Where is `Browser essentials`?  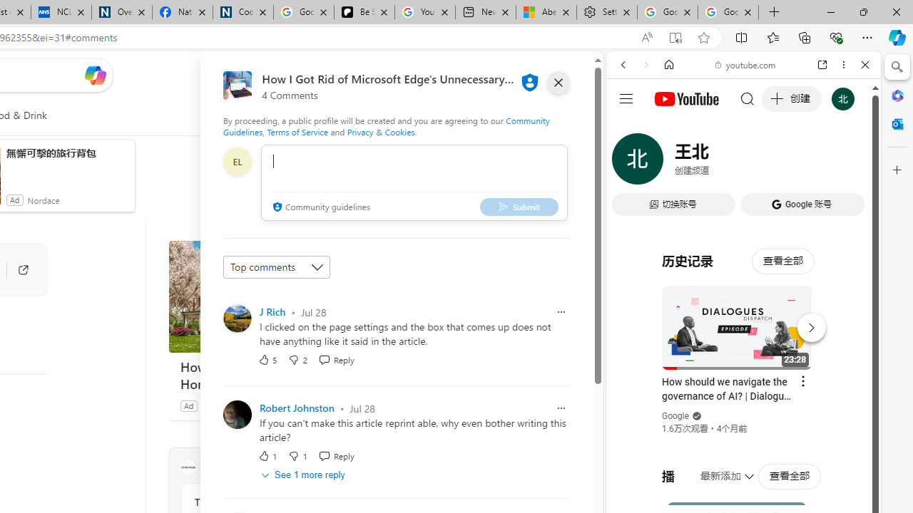 Browser essentials is located at coordinates (836, 37).